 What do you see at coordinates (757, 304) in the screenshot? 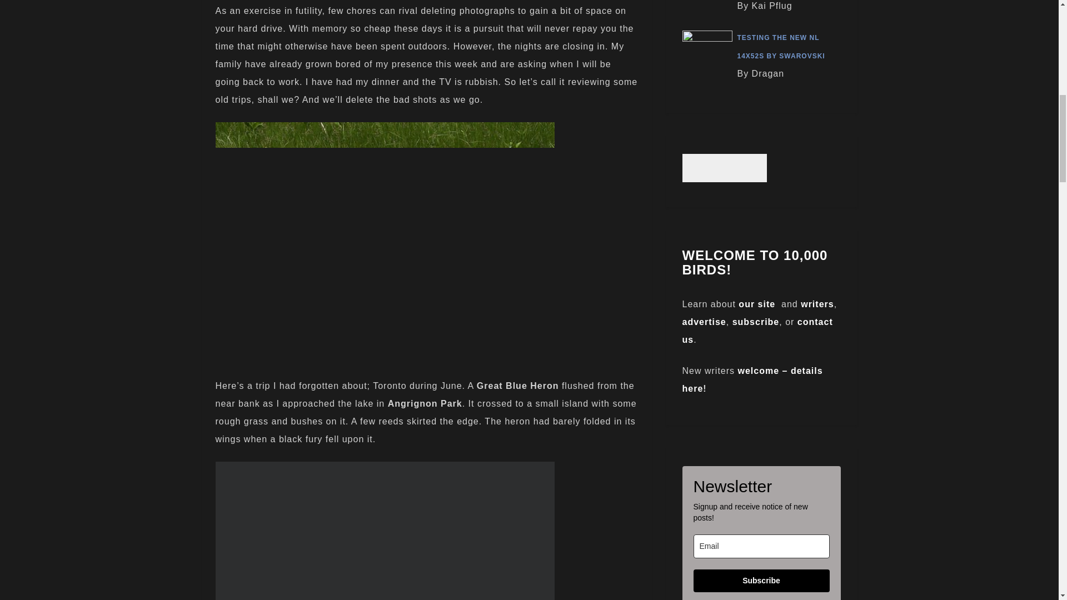
I see `About 10,000 Birds` at bounding box center [757, 304].